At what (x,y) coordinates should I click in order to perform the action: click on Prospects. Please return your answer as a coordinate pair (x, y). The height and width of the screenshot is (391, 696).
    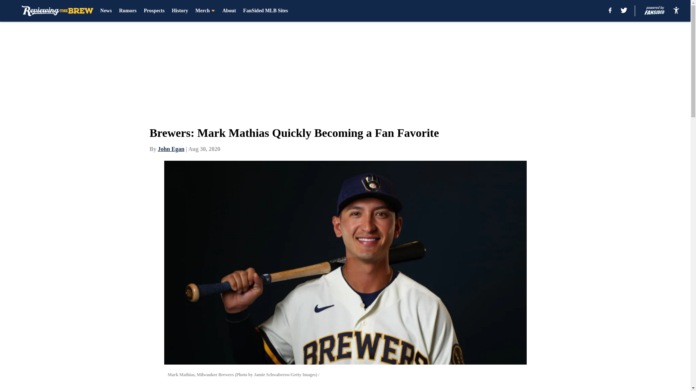
    Looking at the image, I should click on (154, 11).